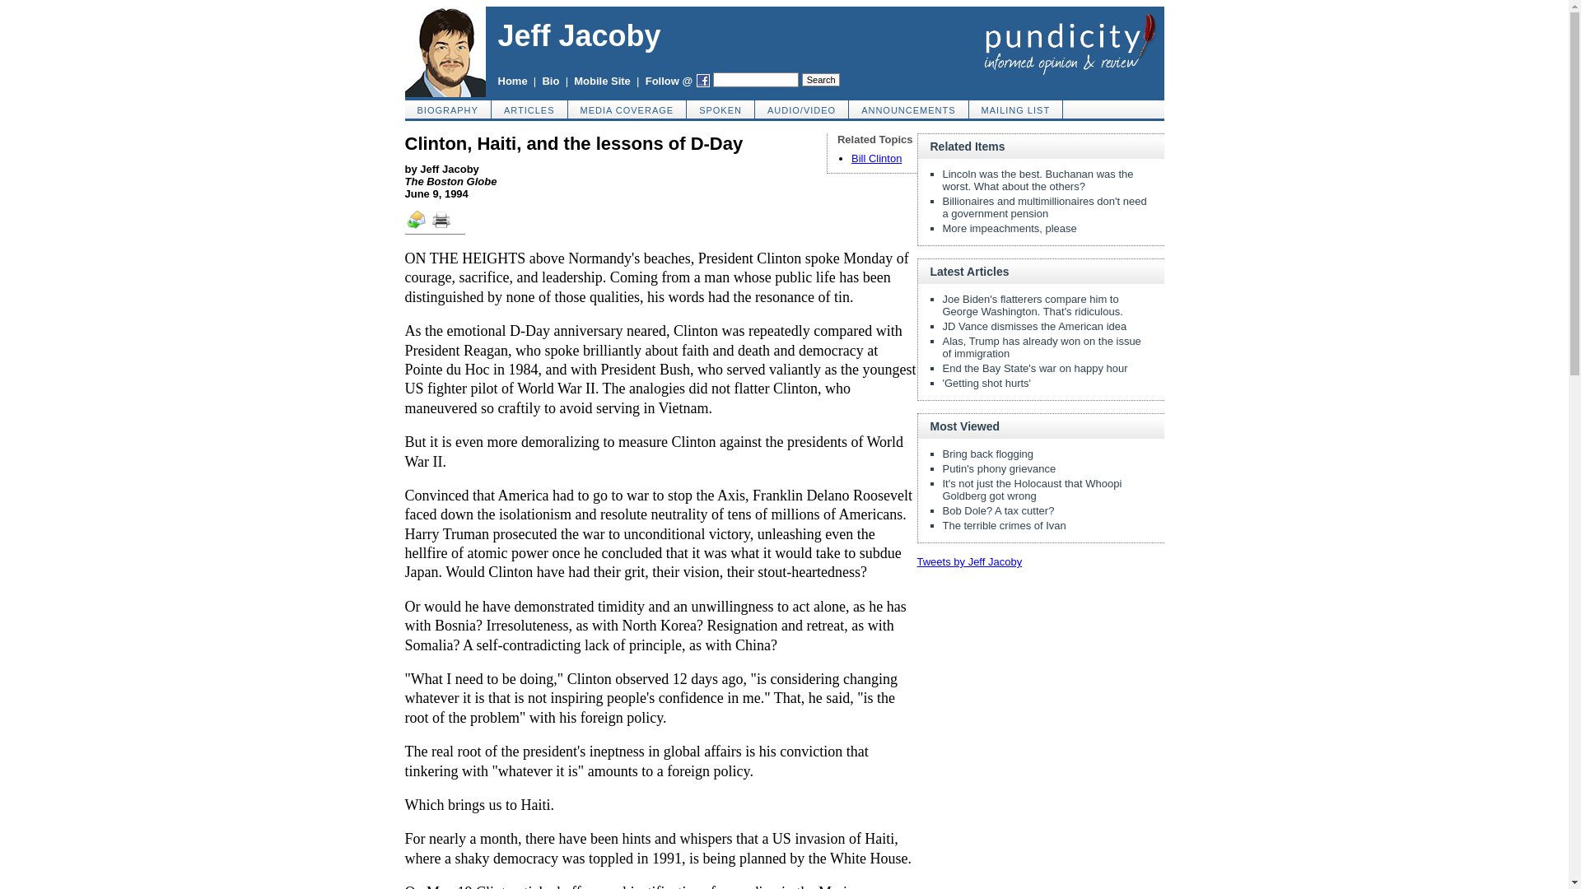 Image resolution: width=1581 pixels, height=889 pixels. I want to click on MAILING LIST, so click(1016, 109).